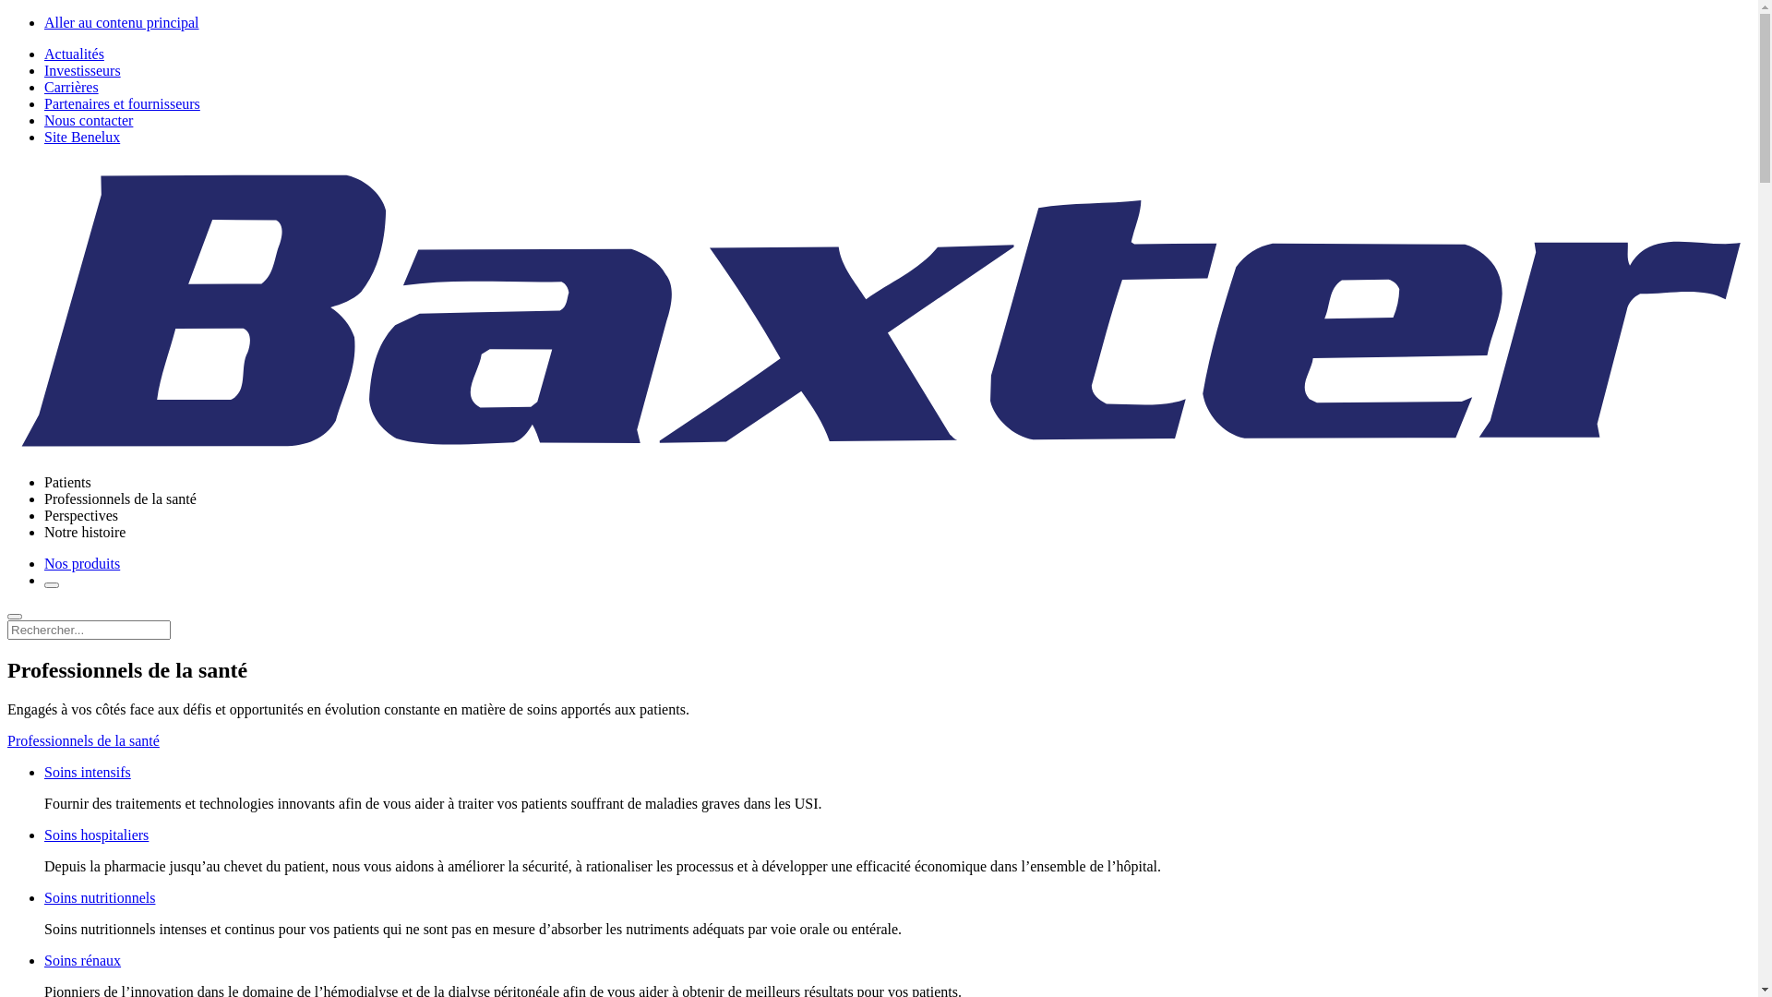 This screenshot has height=997, width=1772. I want to click on Partenaires et fournisseurs, so click(122, 103).